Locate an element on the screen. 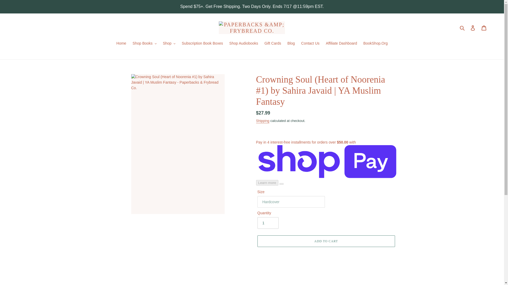 The height and width of the screenshot is (285, 508). Search is located at coordinates (462, 27).